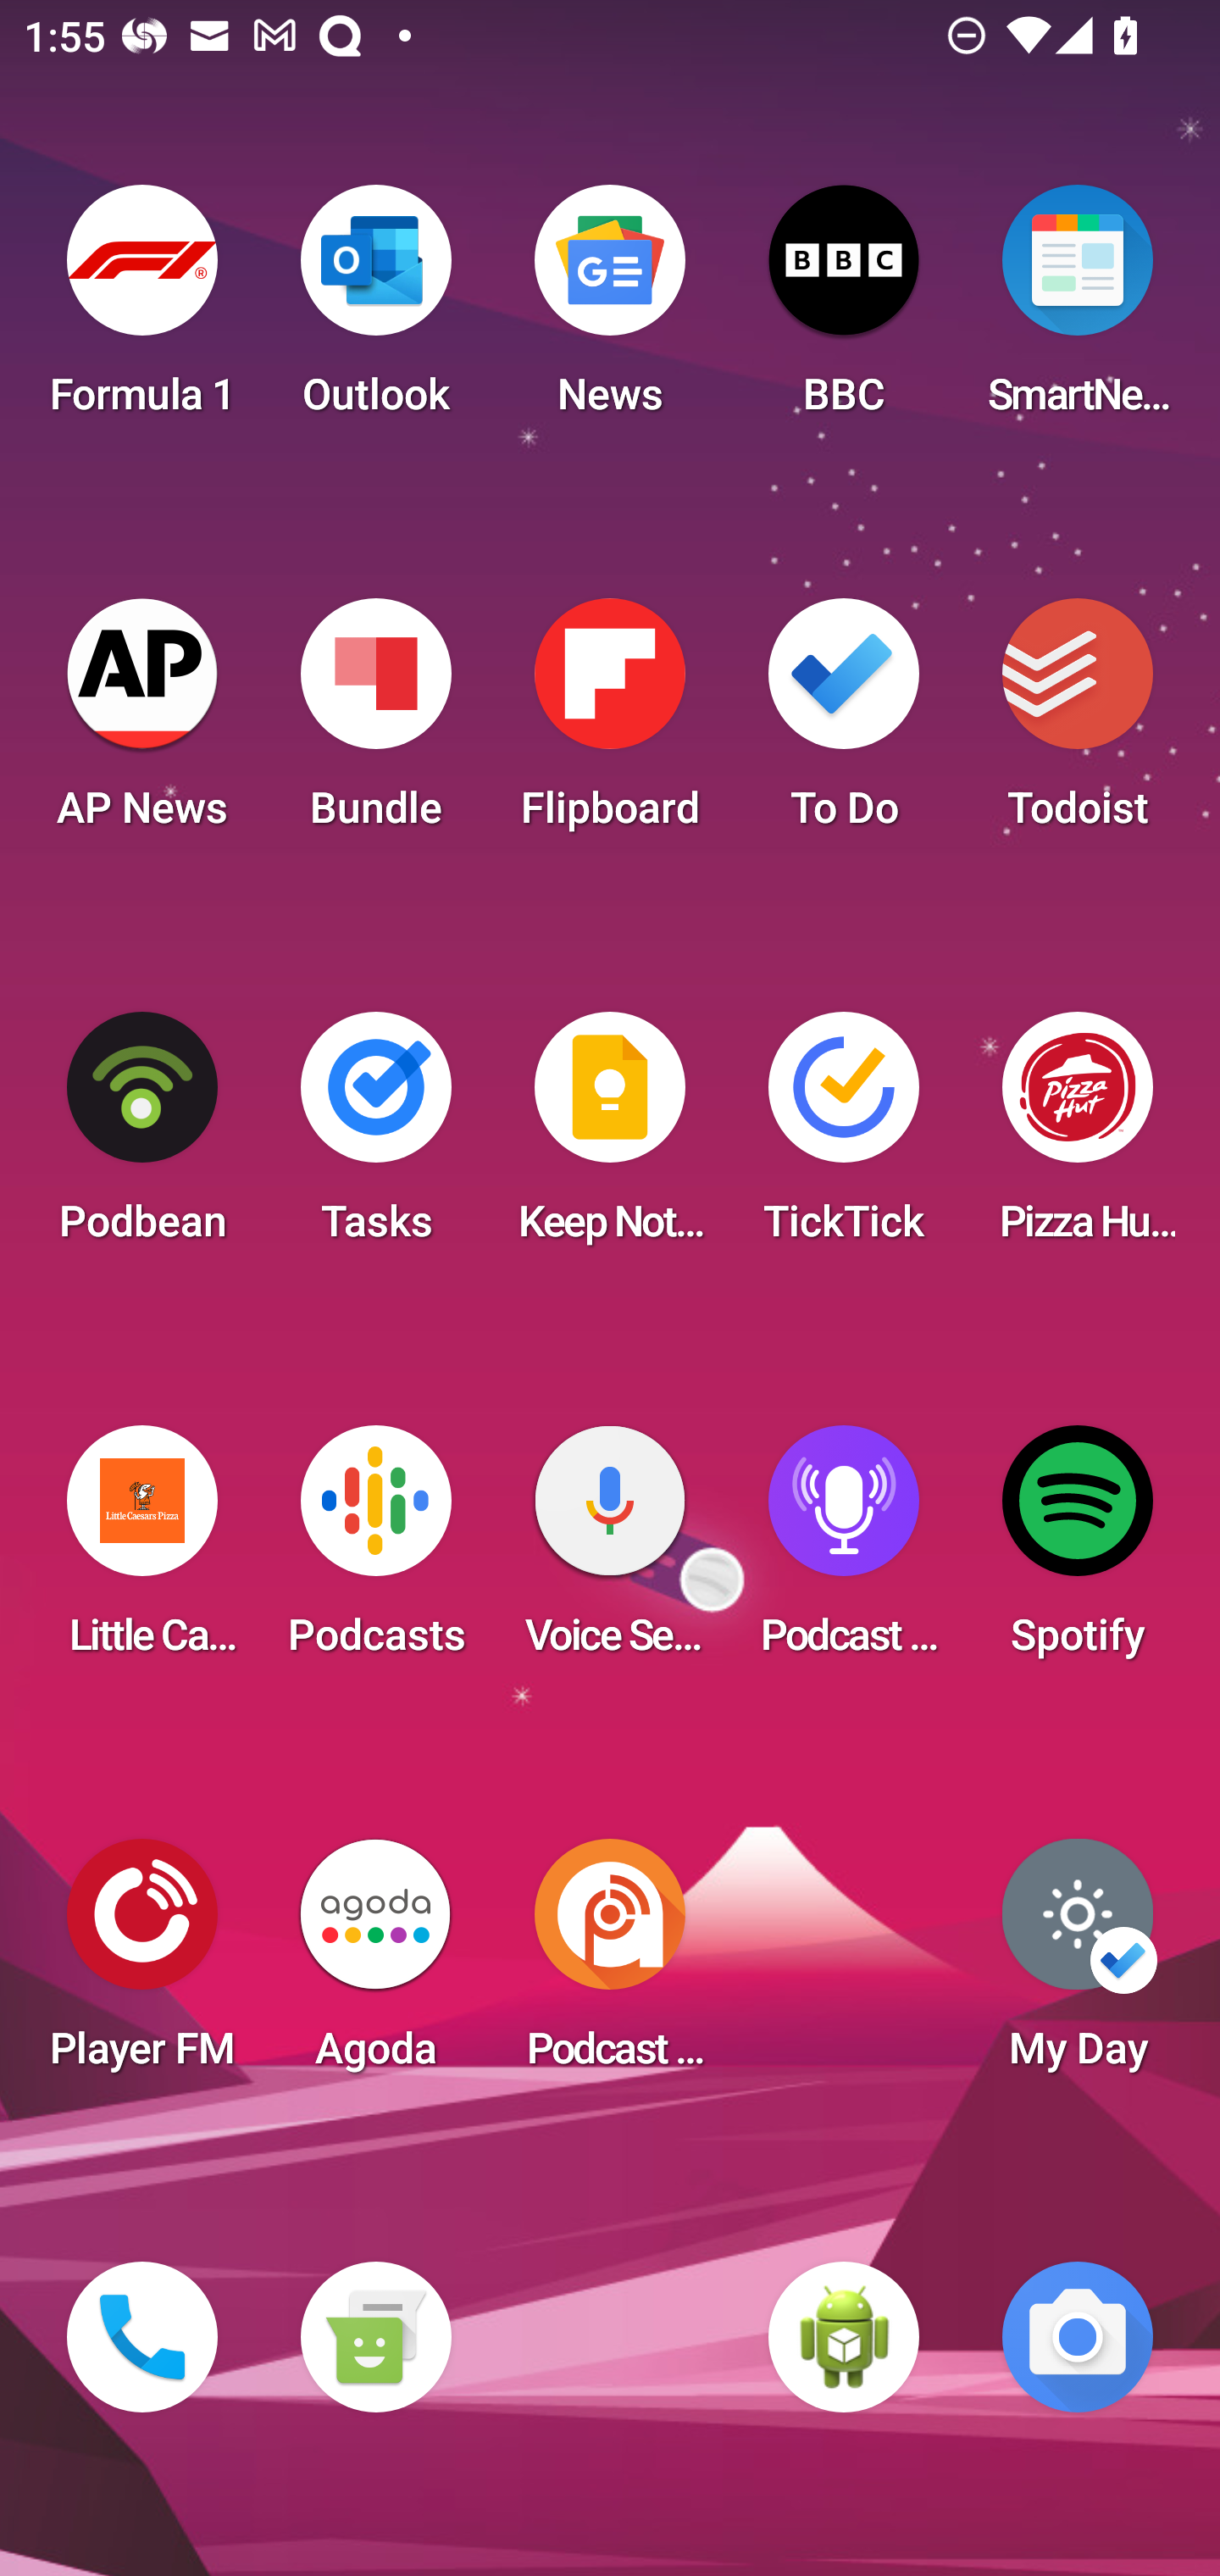 Image resolution: width=1220 pixels, height=2576 pixels. I want to click on TickTick, so click(844, 1137).